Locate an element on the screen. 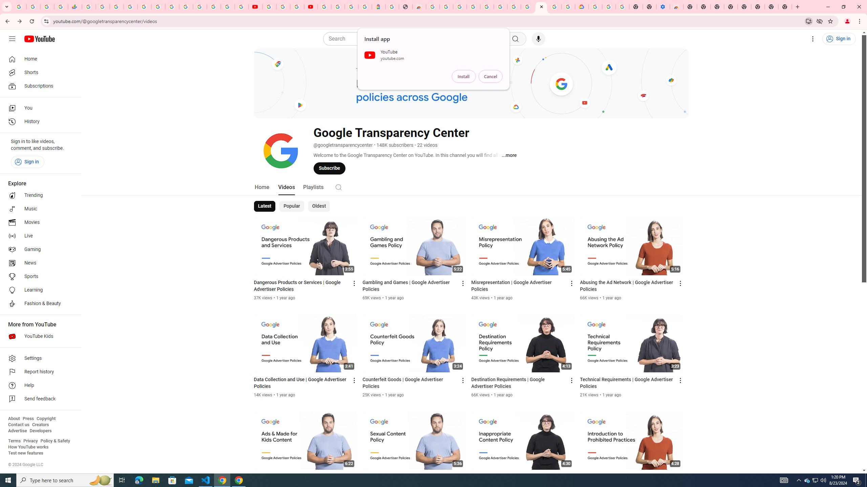 The image size is (867, 487). Browse the Google Chrome Community - Google Chrome Community is located at coordinates (568, 7).